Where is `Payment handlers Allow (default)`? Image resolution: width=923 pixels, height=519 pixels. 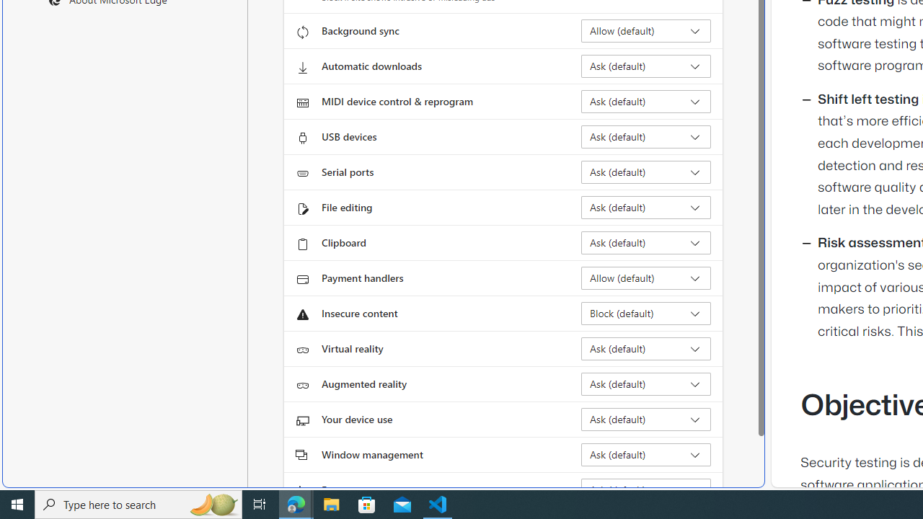
Payment handlers Allow (default) is located at coordinates (646, 278).